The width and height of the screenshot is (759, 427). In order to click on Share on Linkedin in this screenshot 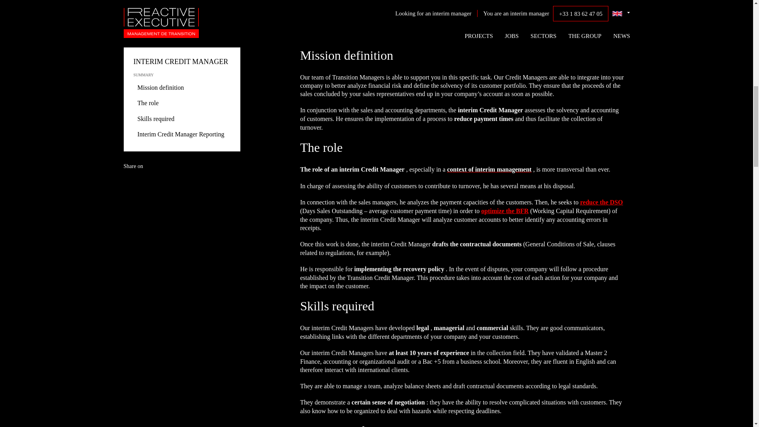, I will do `click(151, 189)`.